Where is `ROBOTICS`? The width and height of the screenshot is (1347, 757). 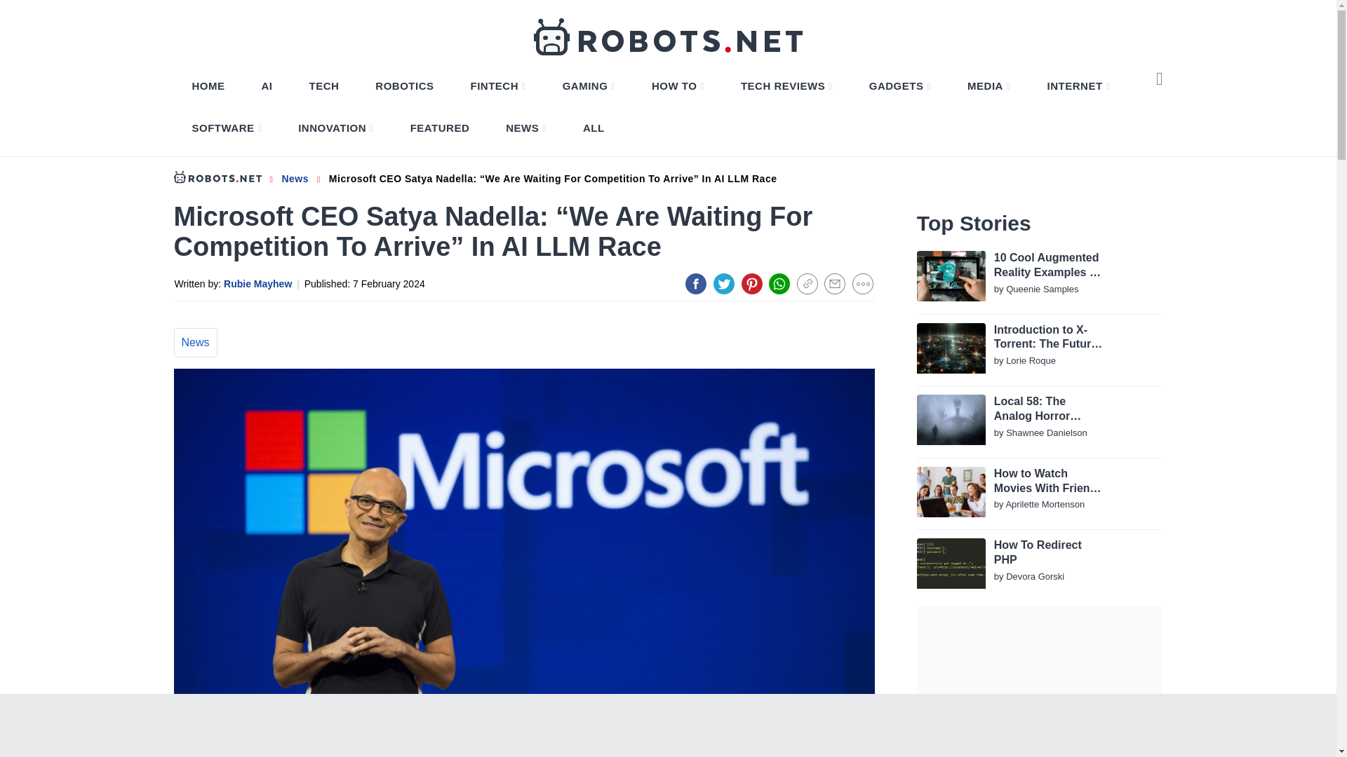
ROBOTICS is located at coordinates (404, 86).